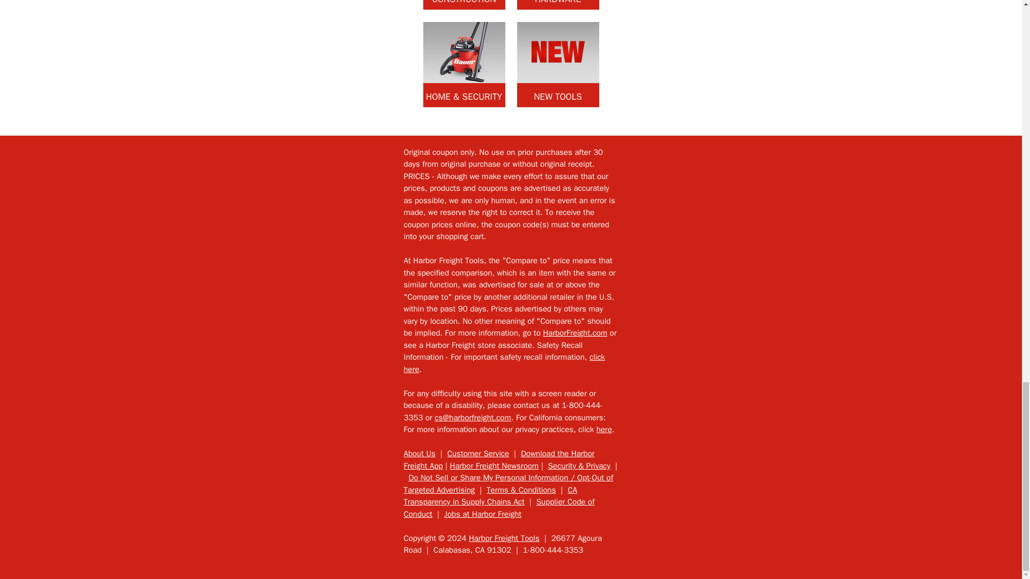 The height and width of the screenshot is (579, 1030). Describe the element at coordinates (558, 64) in the screenshot. I see `NEW TOOLS` at that location.